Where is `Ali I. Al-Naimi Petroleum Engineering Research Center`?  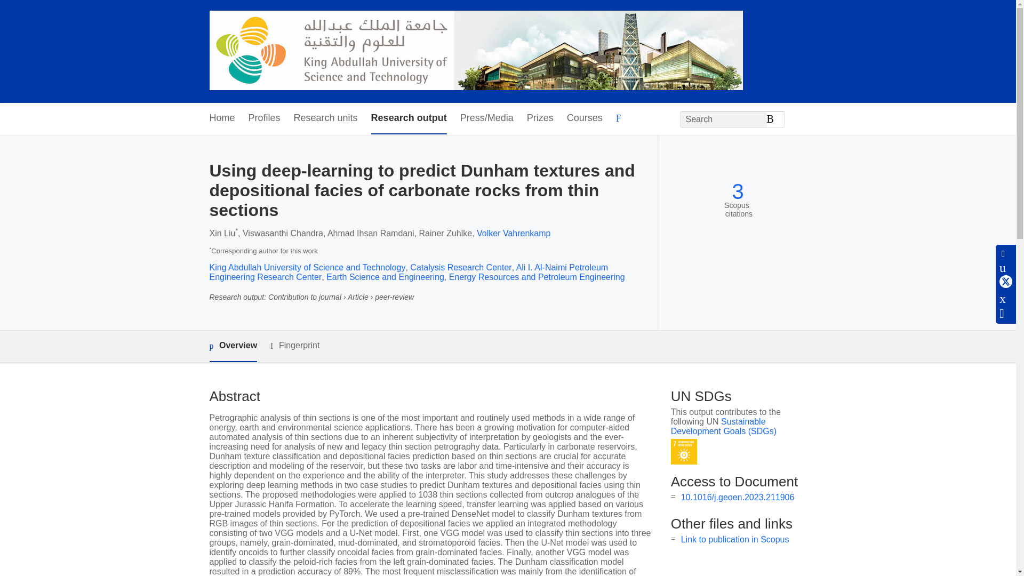
Ali I. Al-Naimi Petroleum Engineering Research Center is located at coordinates (409, 272).